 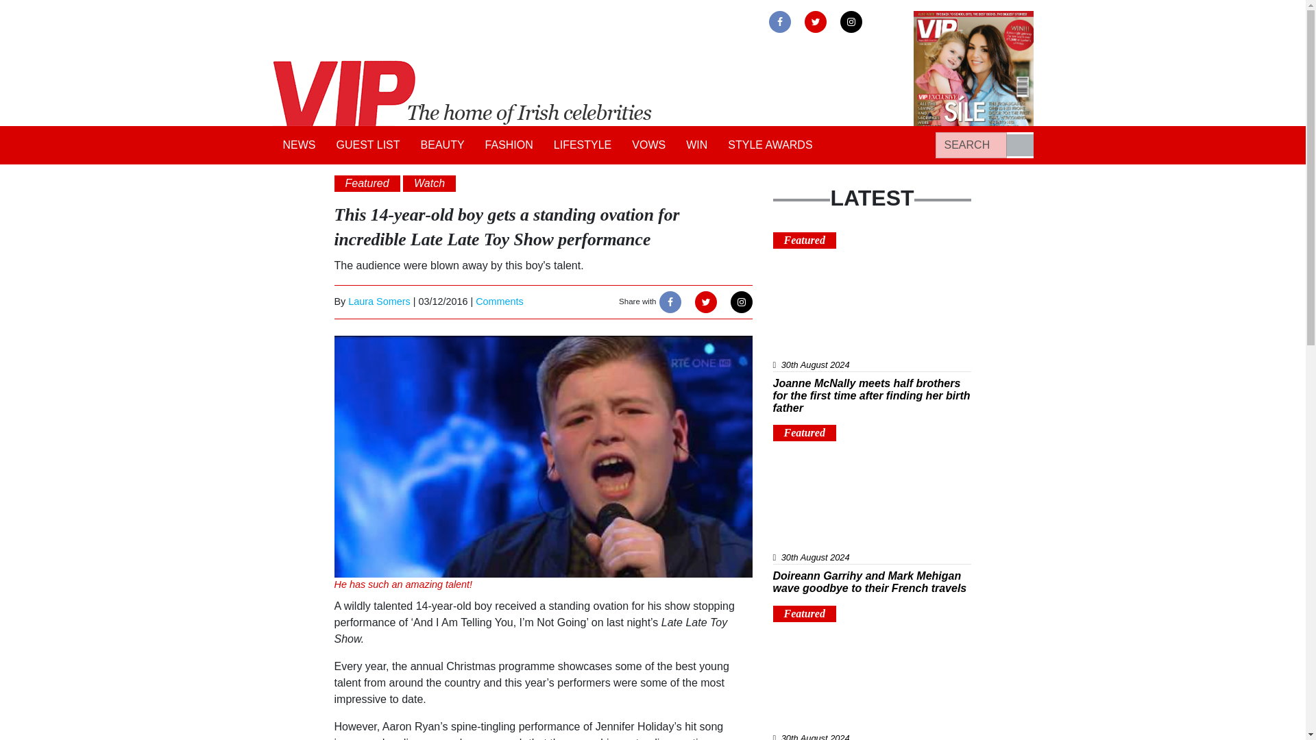 I want to click on BEAUTY, so click(x=443, y=145).